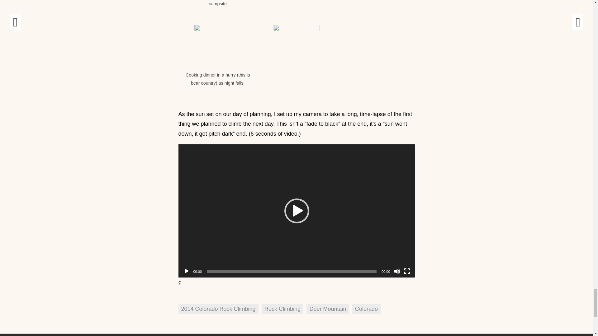 The image size is (598, 336). Describe the element at coordinates (186, 271) in the screenshot. I see `Play` at that location.